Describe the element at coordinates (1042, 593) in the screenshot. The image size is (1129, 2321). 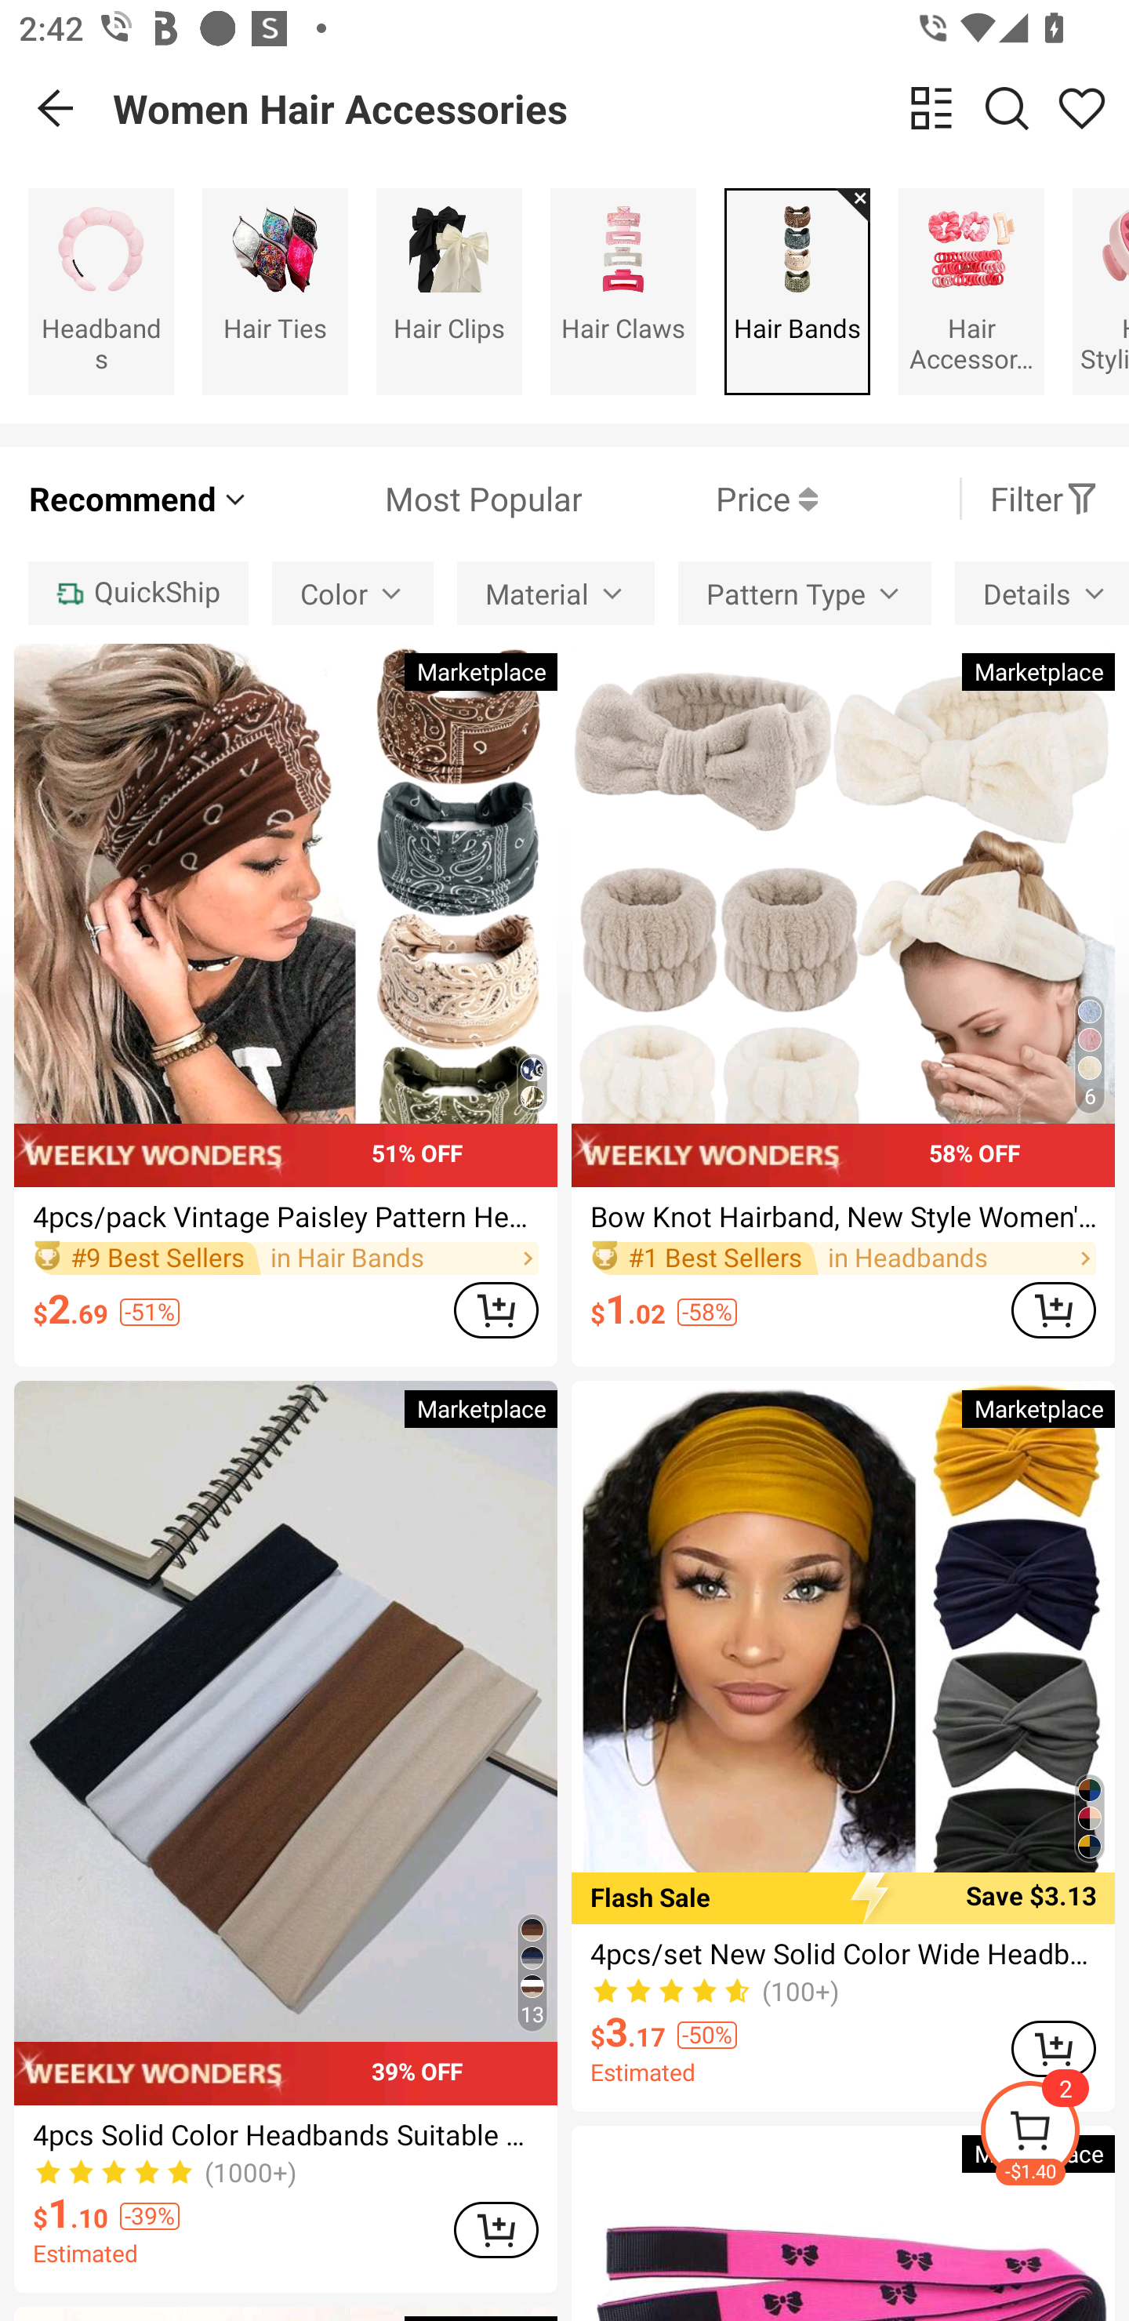
I see `Details` at that location.